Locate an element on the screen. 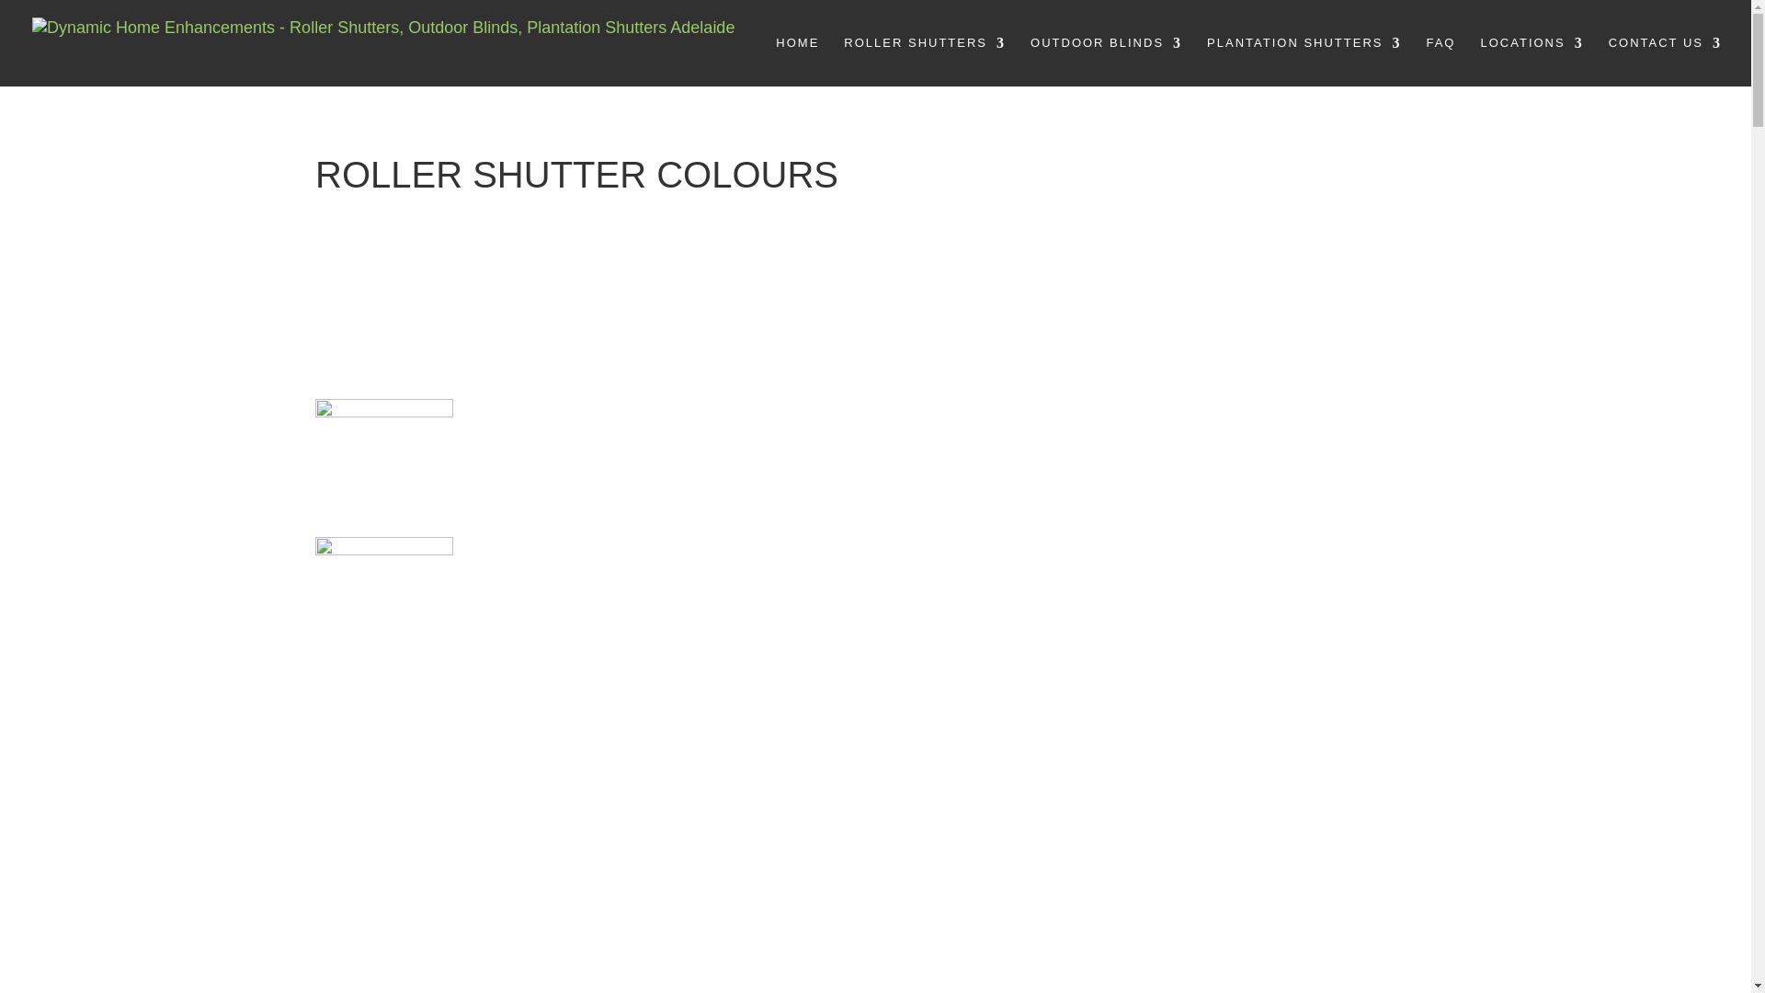  PLANTATION SHUTTERS is located at coordinates (1304, 61).